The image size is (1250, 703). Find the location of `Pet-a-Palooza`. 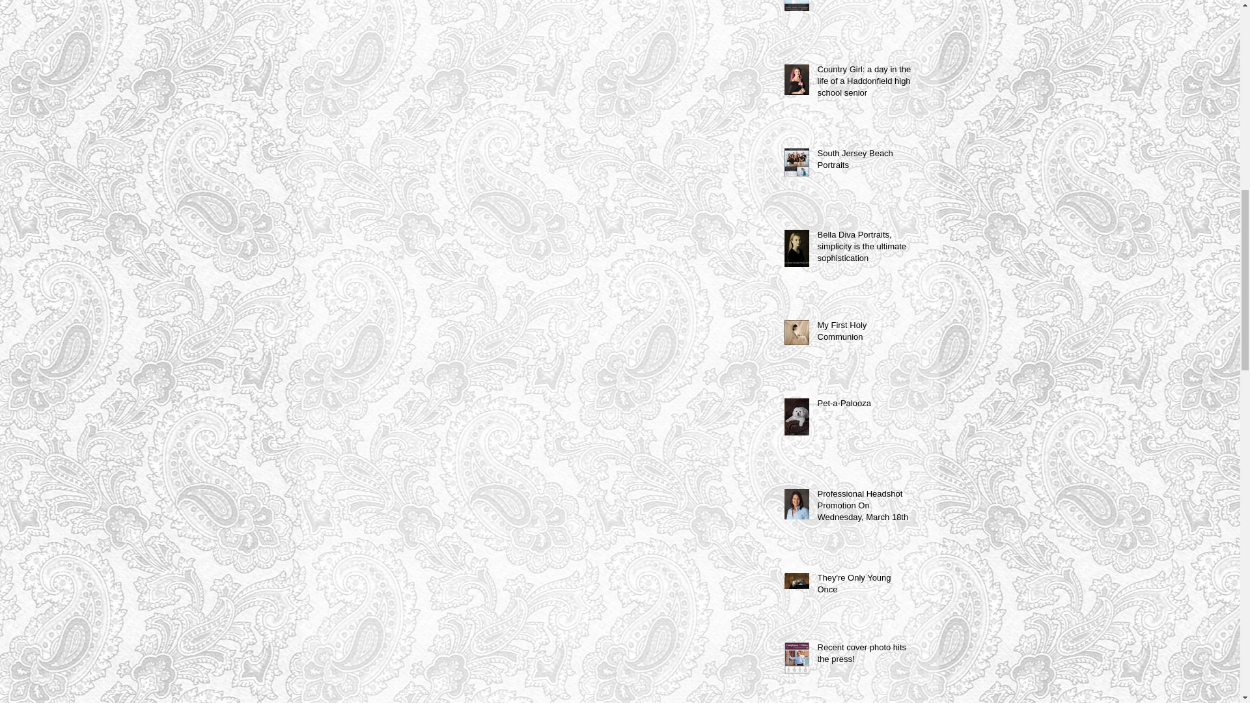

Pet-a-Palooza is located at coordinates (864, 406).